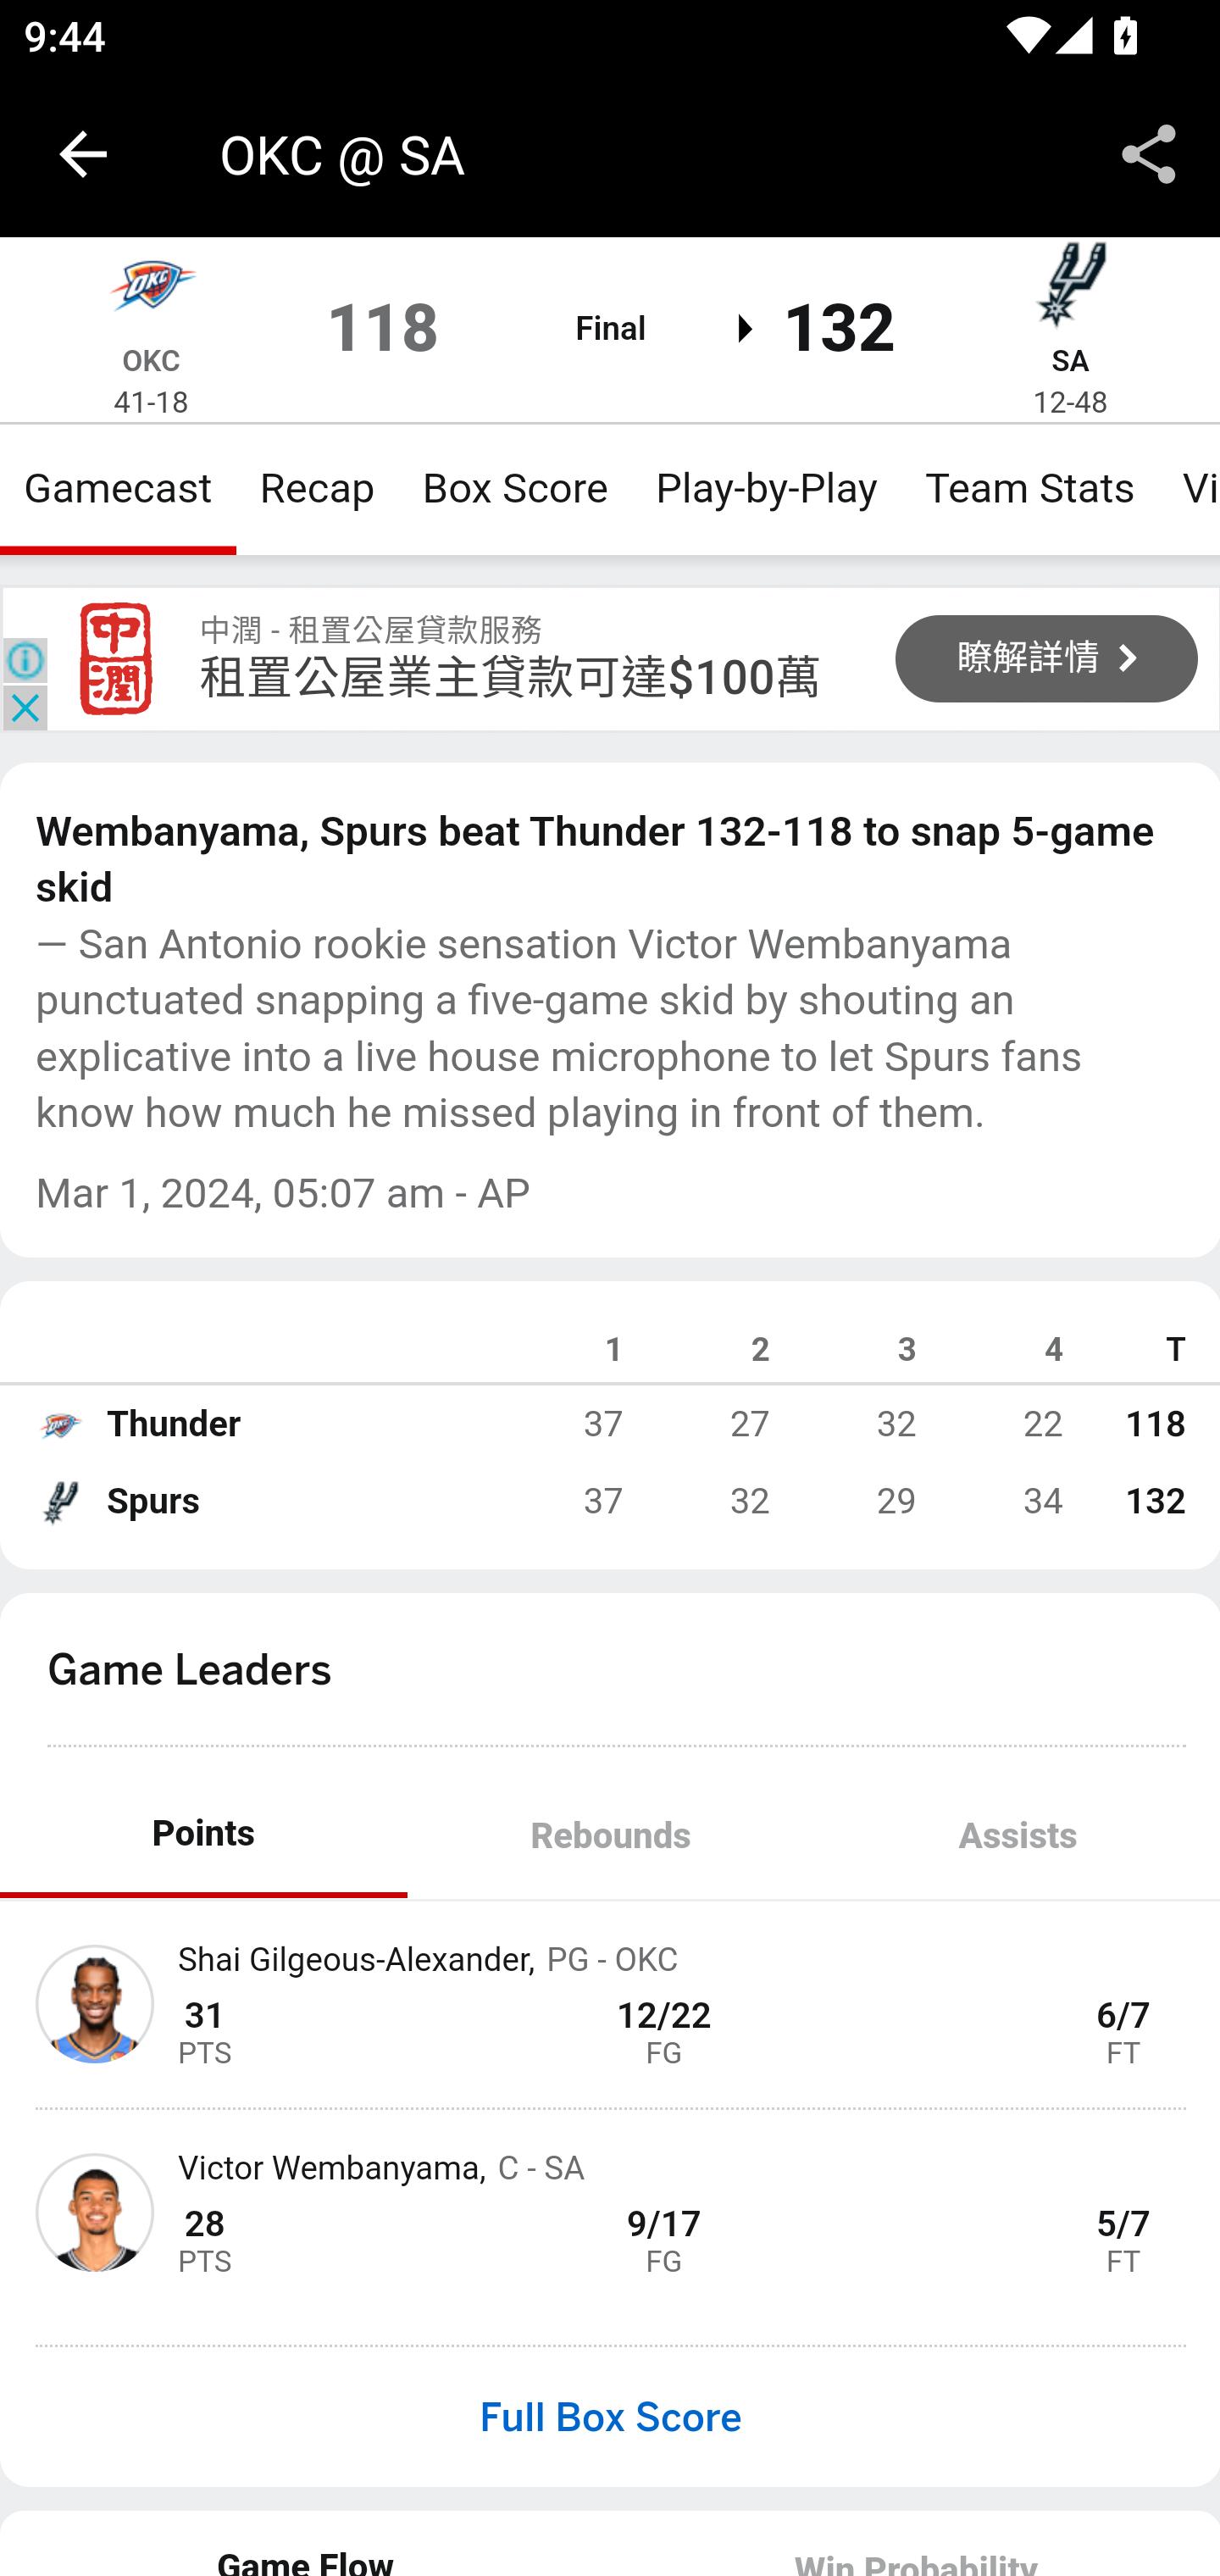 The height and width of the screenshot is (2576, 1220). I want to click on Win Probability, so click(915, 2542).